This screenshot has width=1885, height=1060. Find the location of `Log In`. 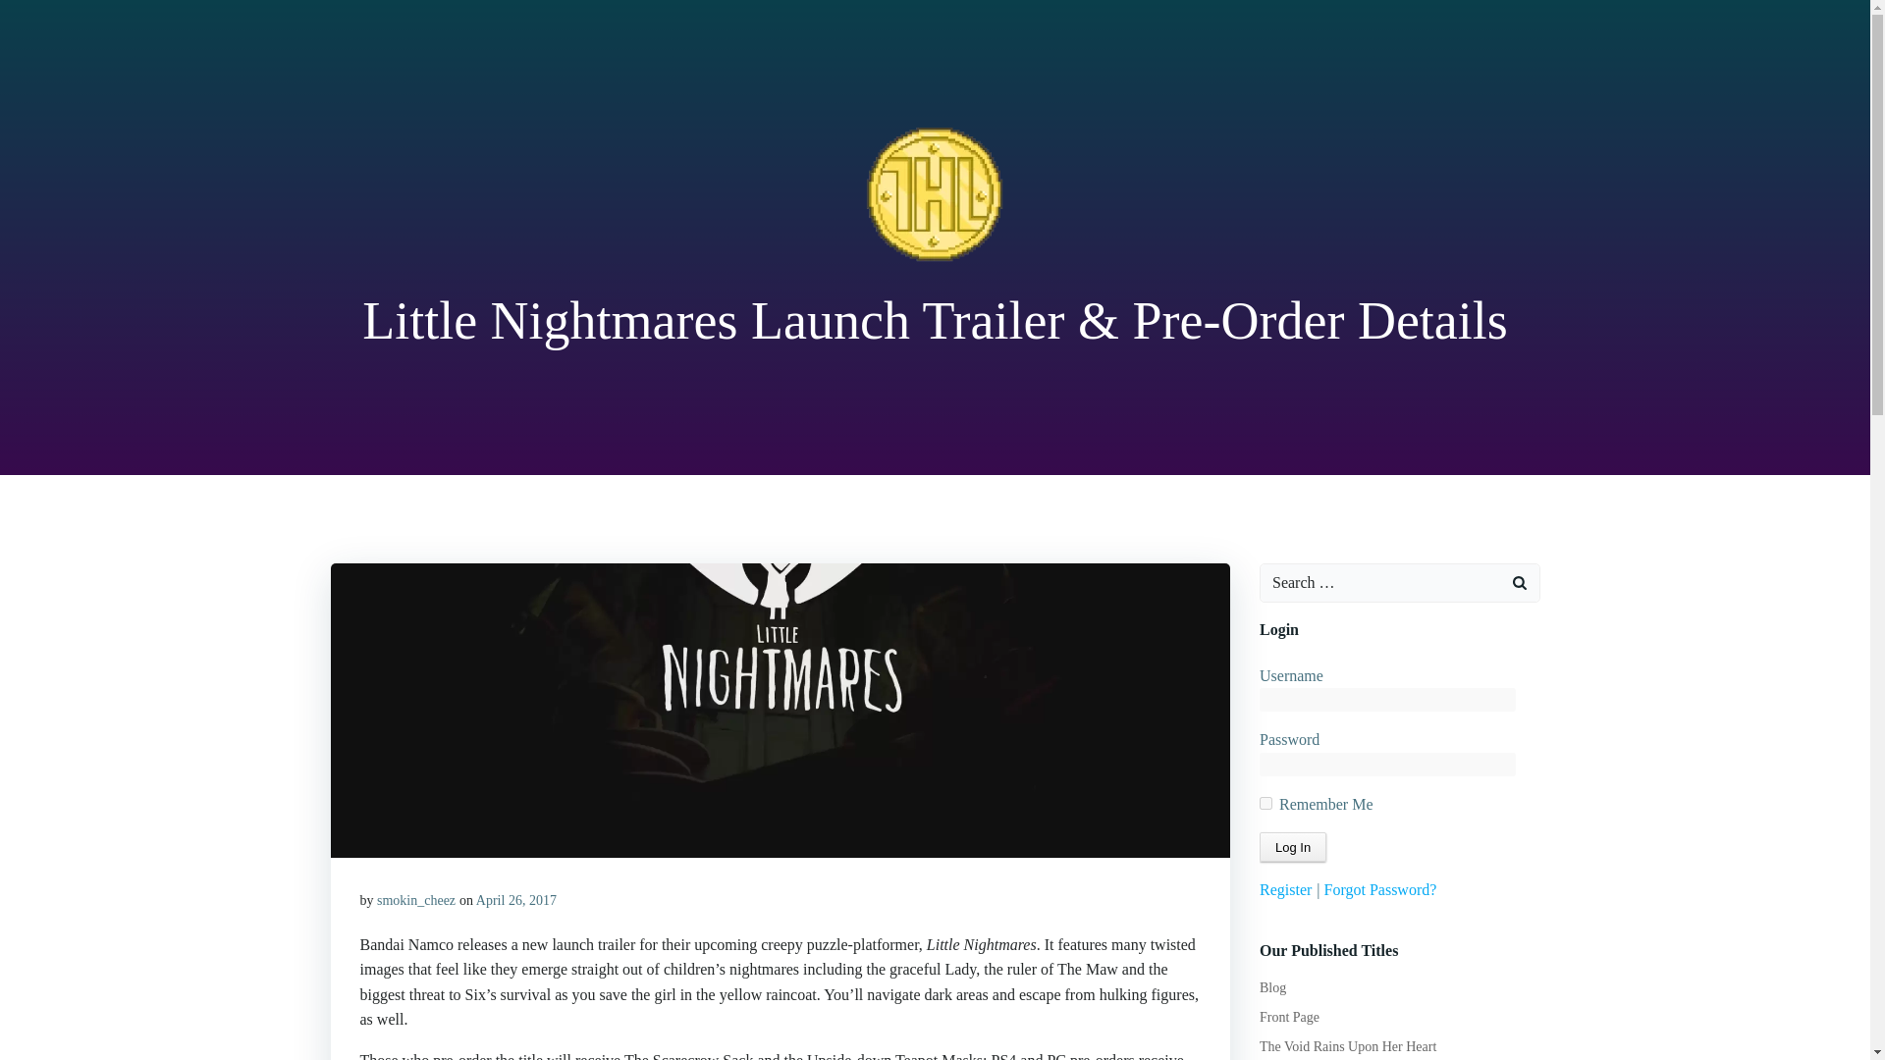

Log In is located at coordinates (1292, 846).